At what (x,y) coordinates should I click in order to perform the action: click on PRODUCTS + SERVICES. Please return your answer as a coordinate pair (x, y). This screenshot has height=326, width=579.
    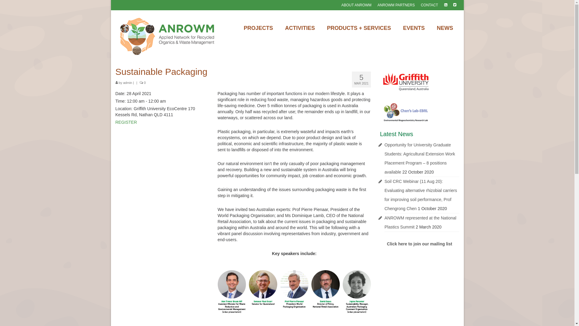
    Looking at the image, I should click on (359, 28).